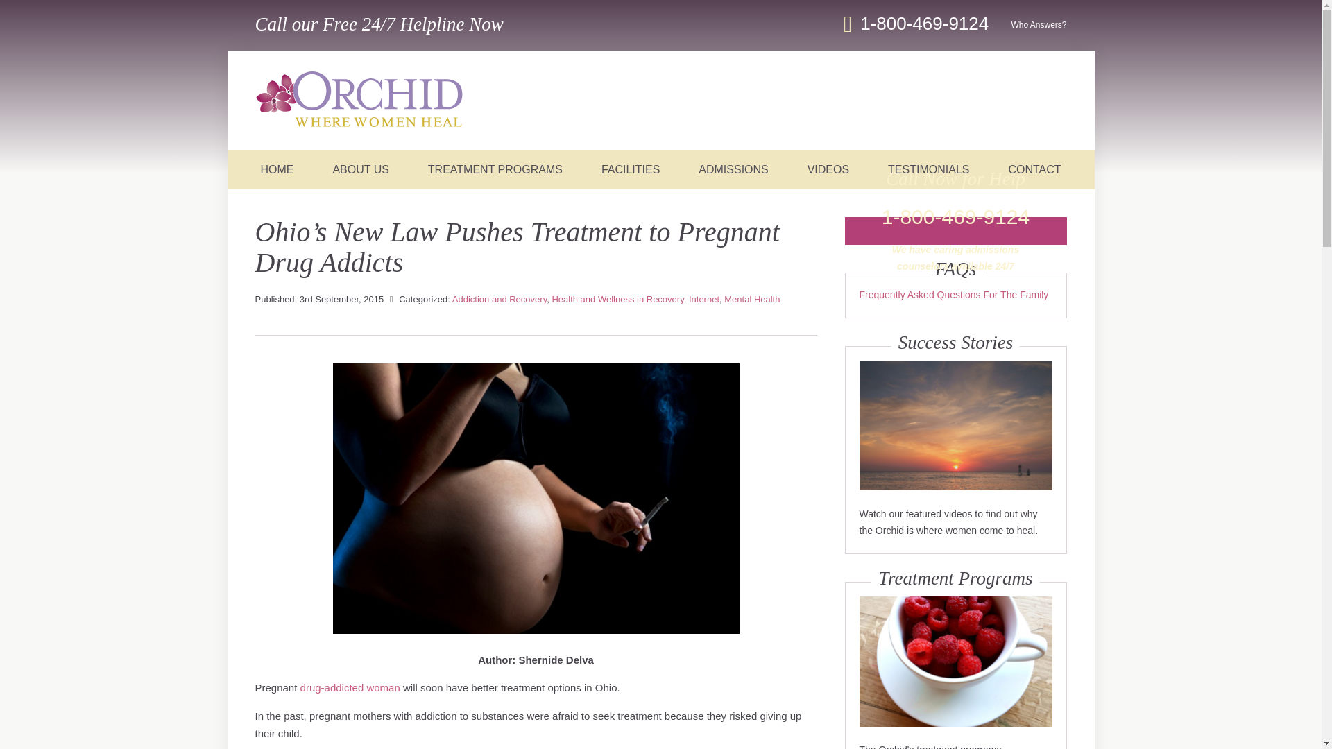  Describe the element at coordinates (499, 299) in the screenshot. I see `Addiction and Recovery` at that location.